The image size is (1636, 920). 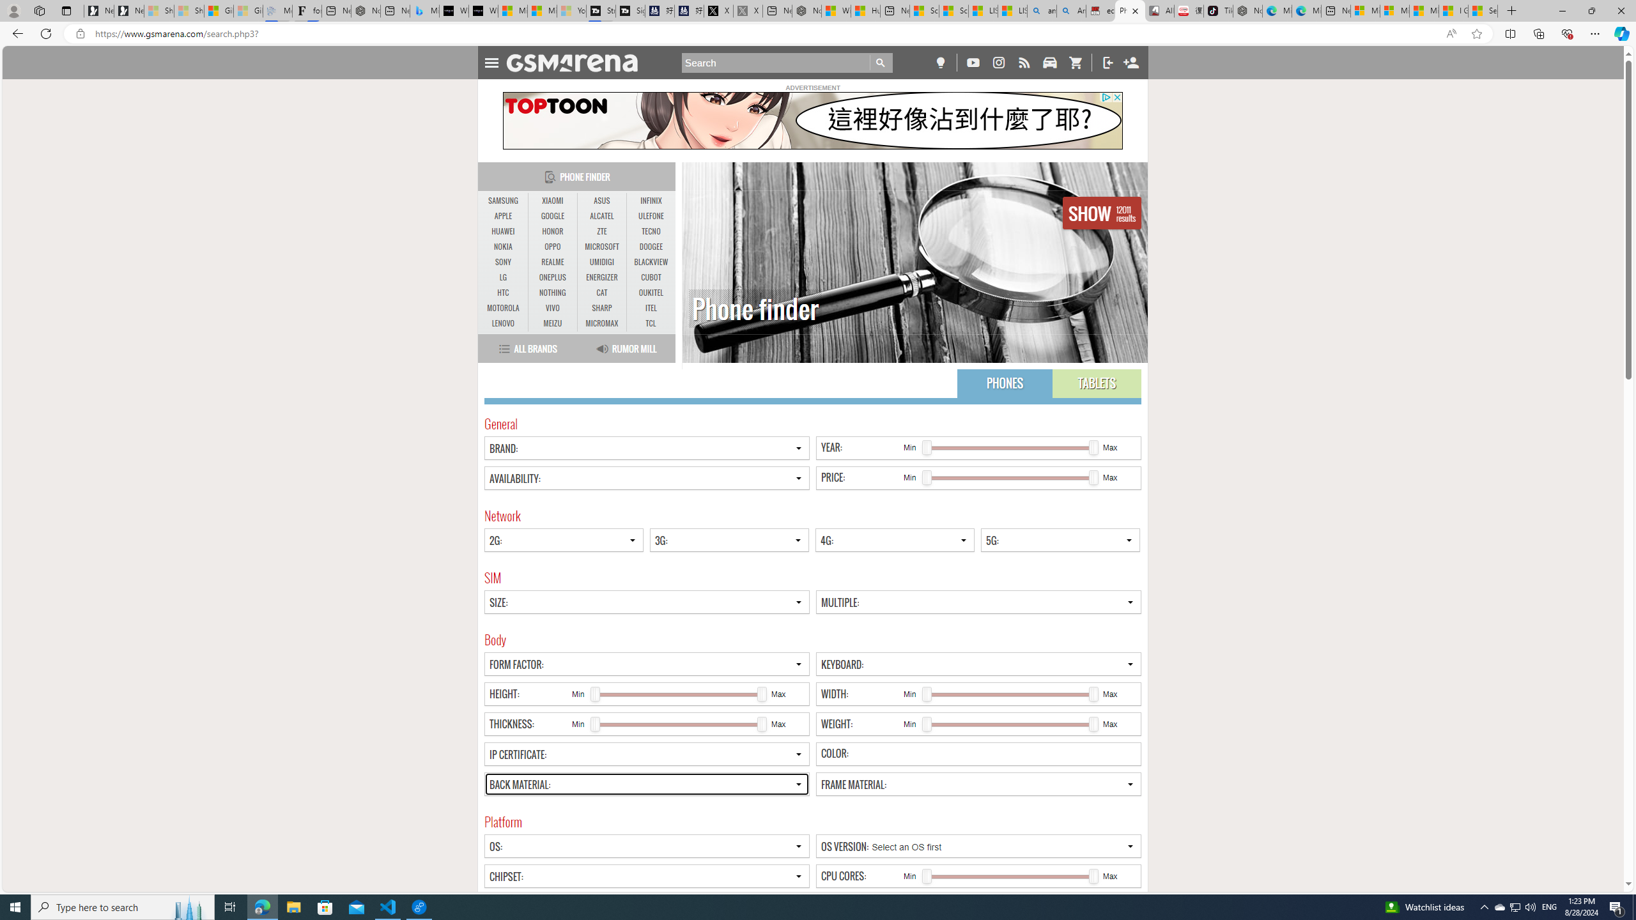 What do you see at coordinates (602, 201) in the screenshot?
I see `ASUS` at bounding box center [602, 201].